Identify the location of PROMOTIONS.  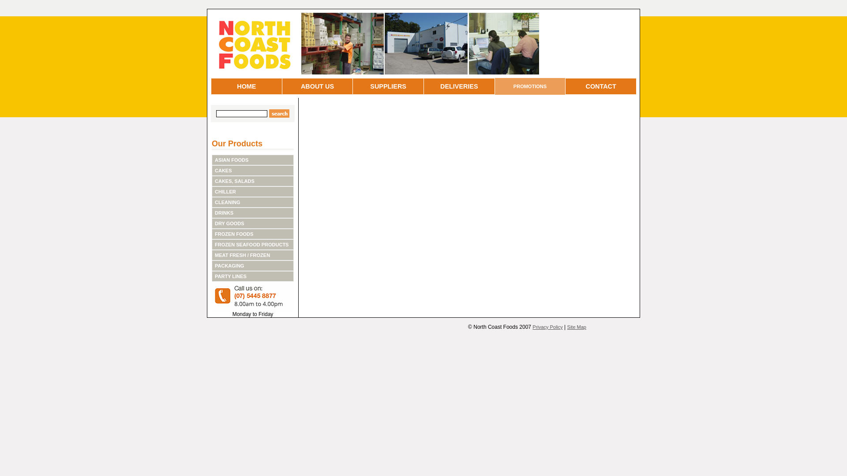
(530, 86).